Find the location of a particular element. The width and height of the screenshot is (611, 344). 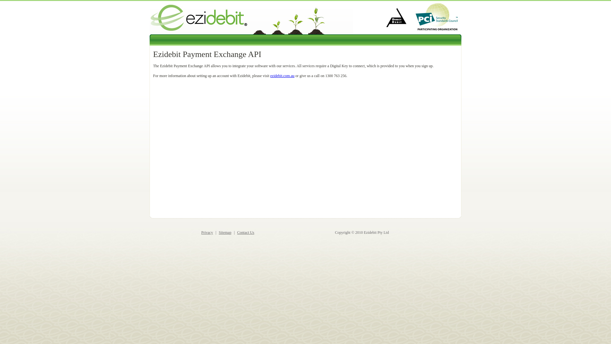

Privacy is located at coordinates (207, 233).